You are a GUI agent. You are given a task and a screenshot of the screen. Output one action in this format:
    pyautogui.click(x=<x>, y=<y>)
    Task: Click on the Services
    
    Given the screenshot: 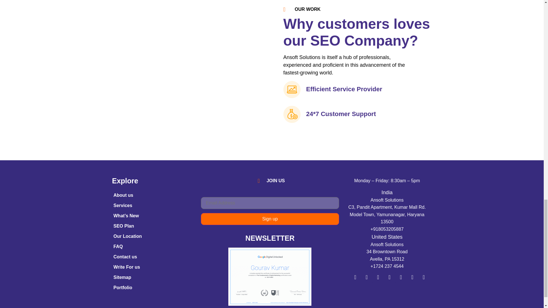 What is the action you would take?
    pyautogui.click(x=153, y=205)
    